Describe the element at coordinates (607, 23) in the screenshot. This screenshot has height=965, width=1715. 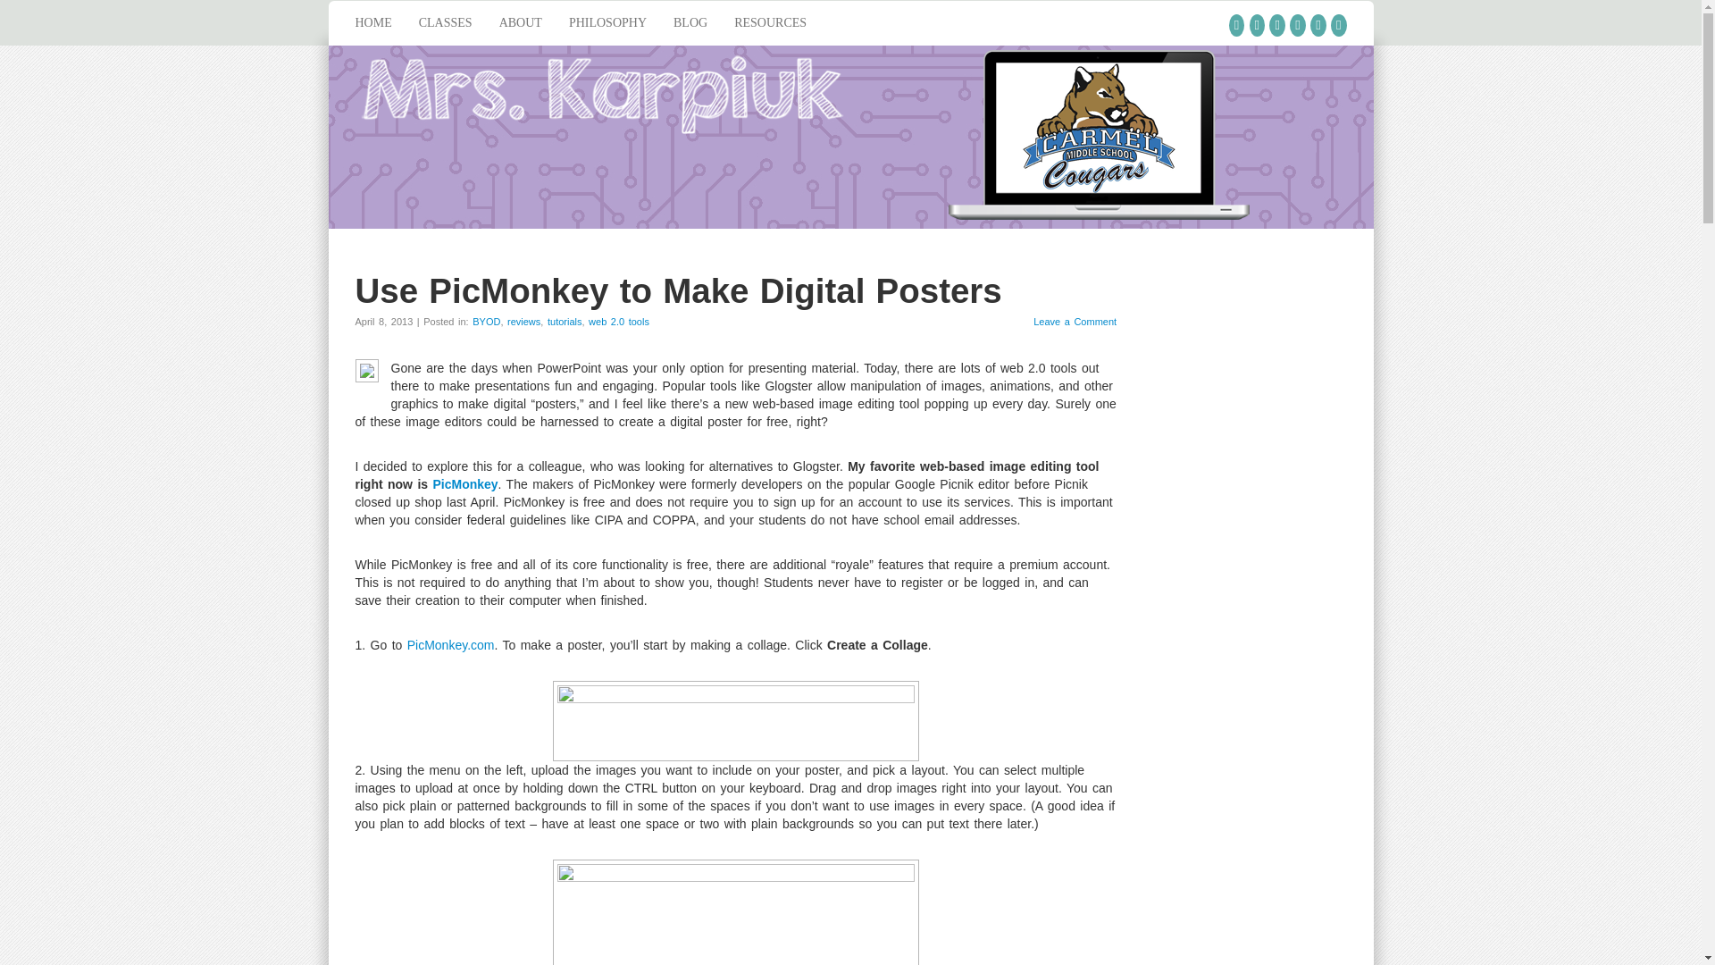
I see `PHILOSOPHY` at that location.